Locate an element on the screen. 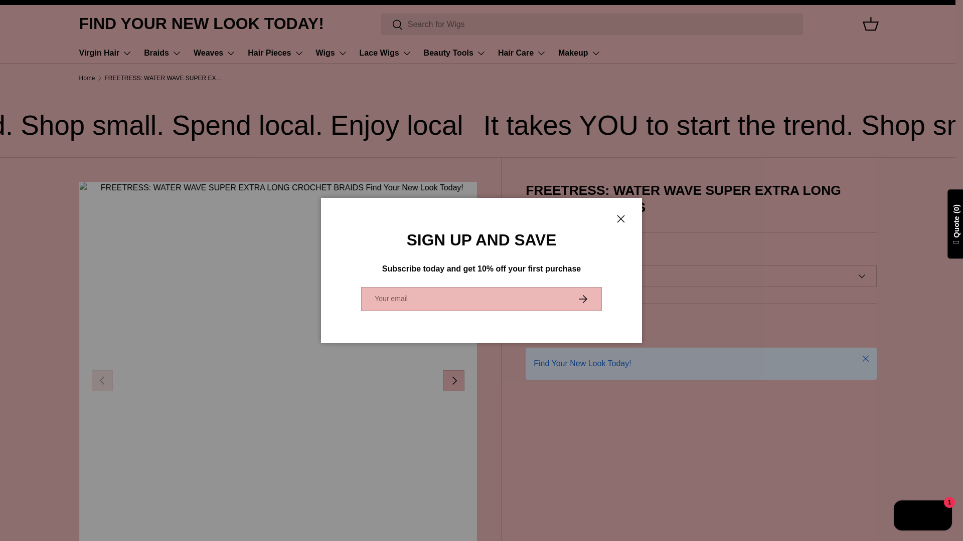 This screenshot has width=963, height=541. Search is located at coordinates (392, 25).